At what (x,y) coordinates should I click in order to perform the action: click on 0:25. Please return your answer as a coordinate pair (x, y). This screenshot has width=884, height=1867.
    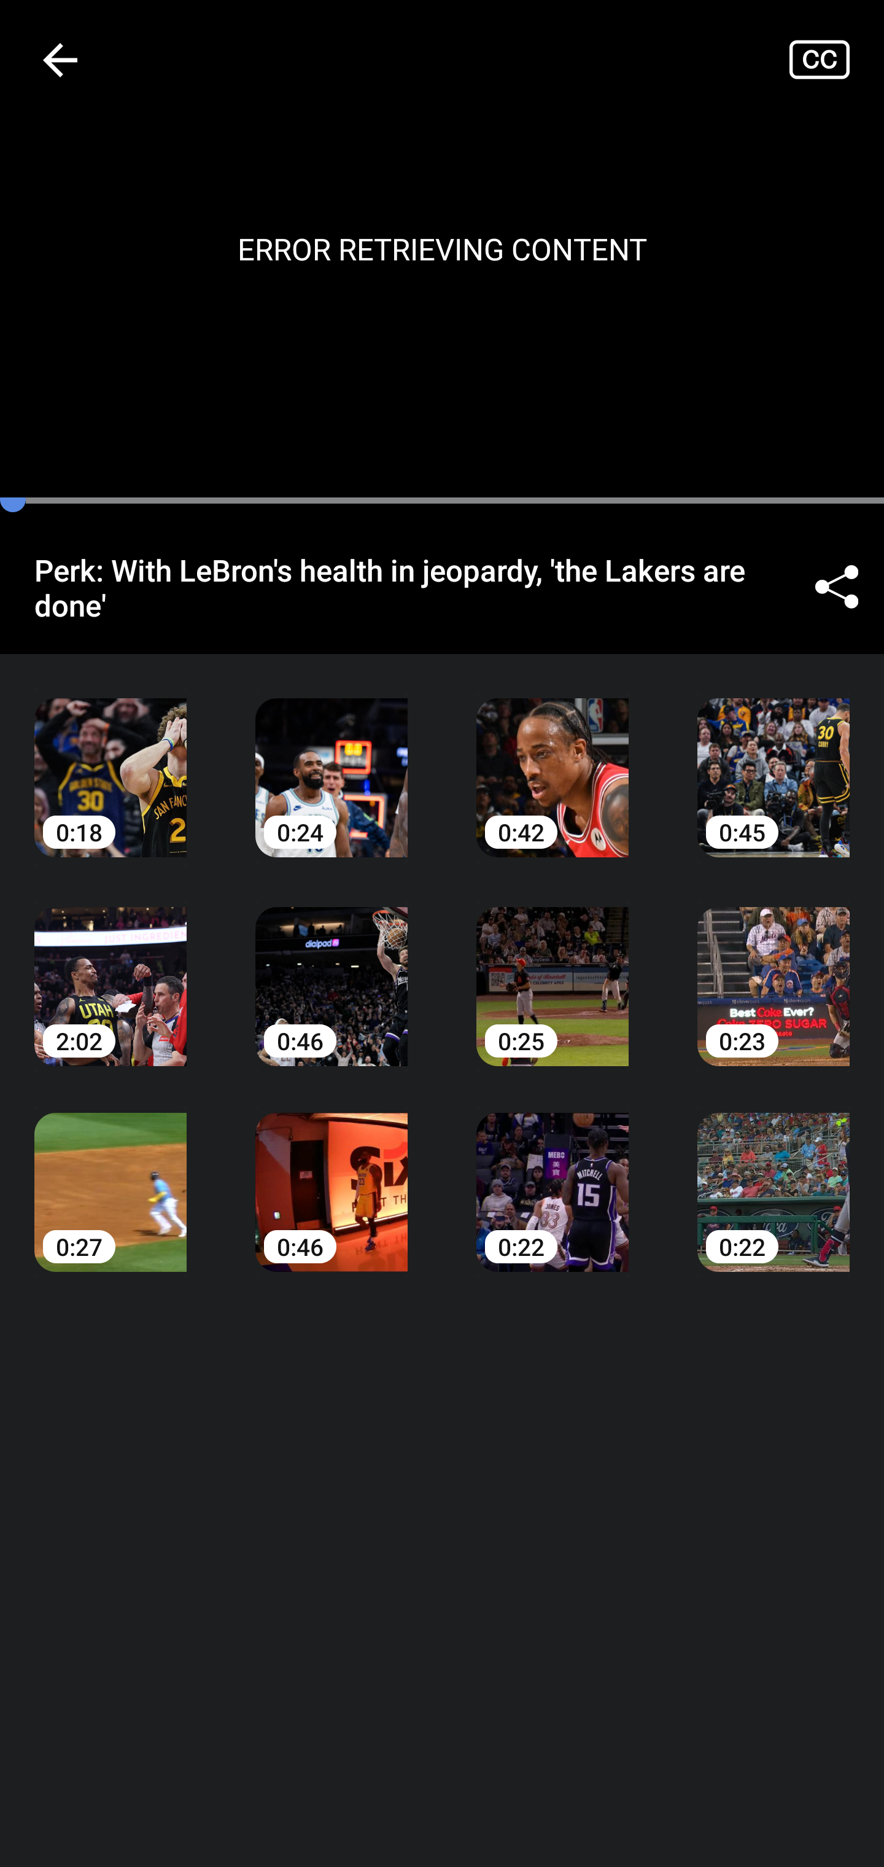
    Looking at the image, I should click on (552, 969).